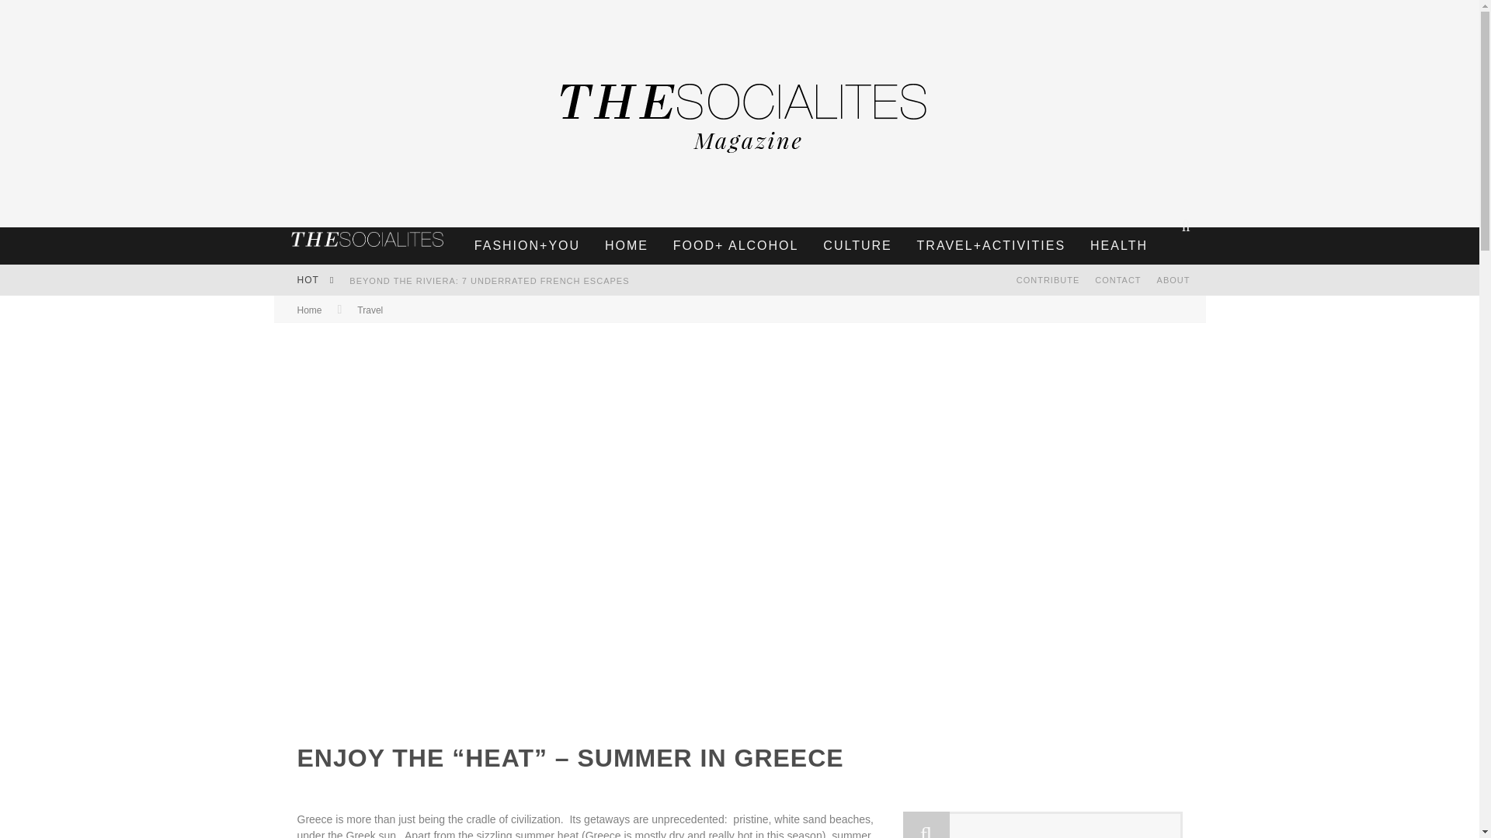  I want to click on CONTRIBUTE, so click(1048, 280).